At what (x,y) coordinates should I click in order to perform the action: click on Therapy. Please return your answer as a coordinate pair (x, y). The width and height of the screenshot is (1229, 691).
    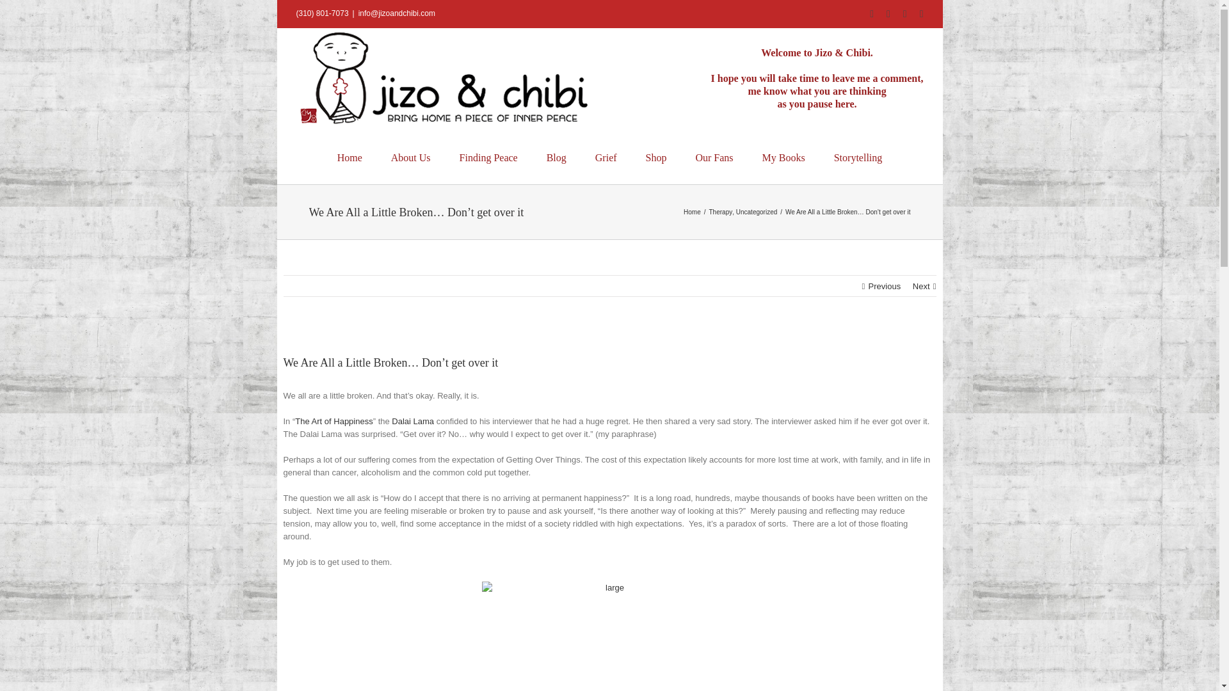
    Looking at the image, I should click on (721, 212).